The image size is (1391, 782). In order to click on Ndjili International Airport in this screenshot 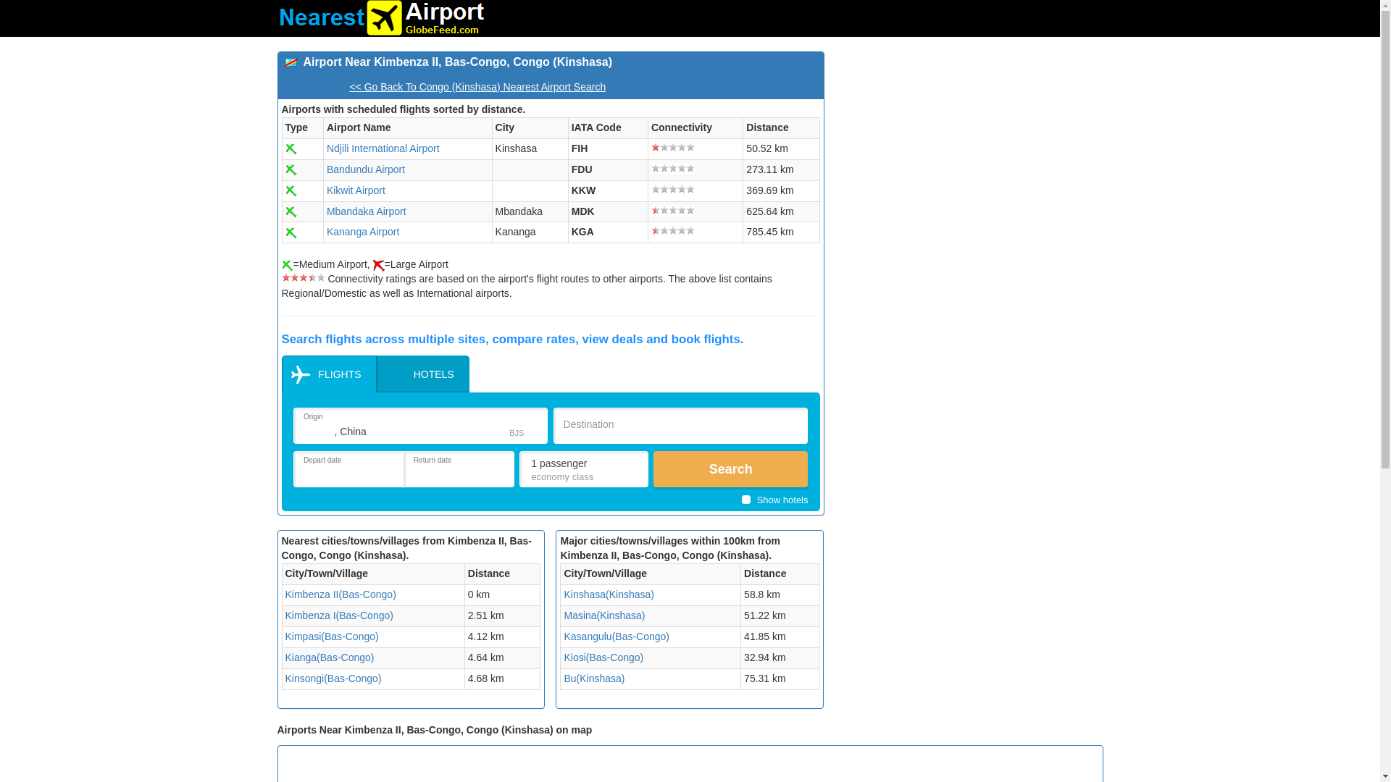, I will do `click(383, 148)`.